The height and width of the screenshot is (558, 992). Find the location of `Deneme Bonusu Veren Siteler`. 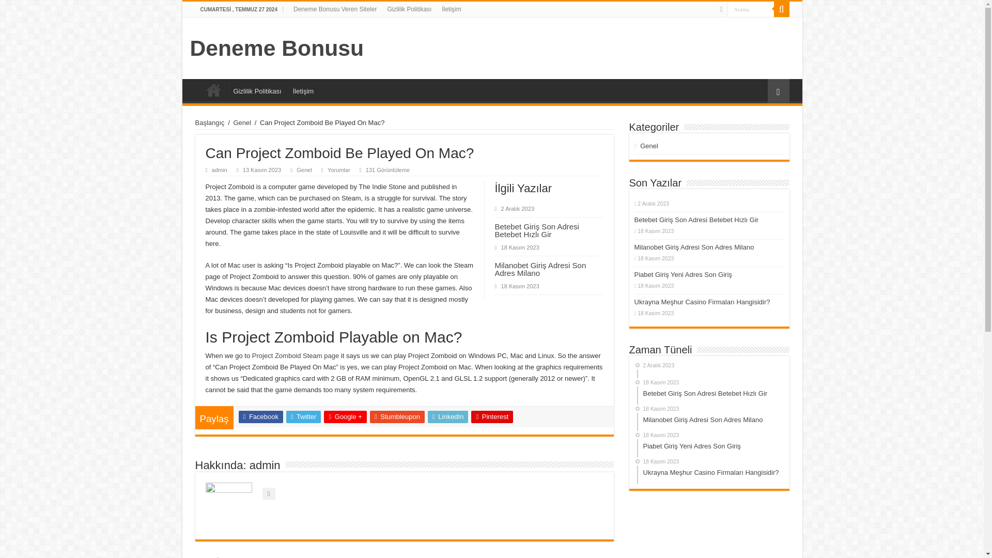

Deneme Bonusu Veren Siteler is located at coordinates (213, 90).